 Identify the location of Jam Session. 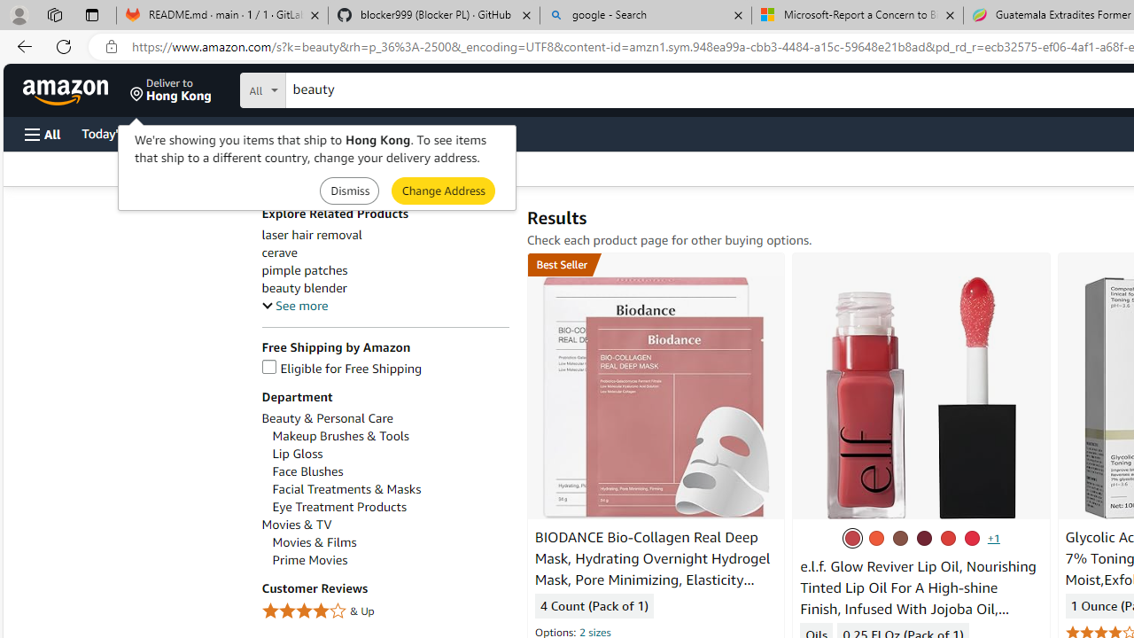
(924, 538).